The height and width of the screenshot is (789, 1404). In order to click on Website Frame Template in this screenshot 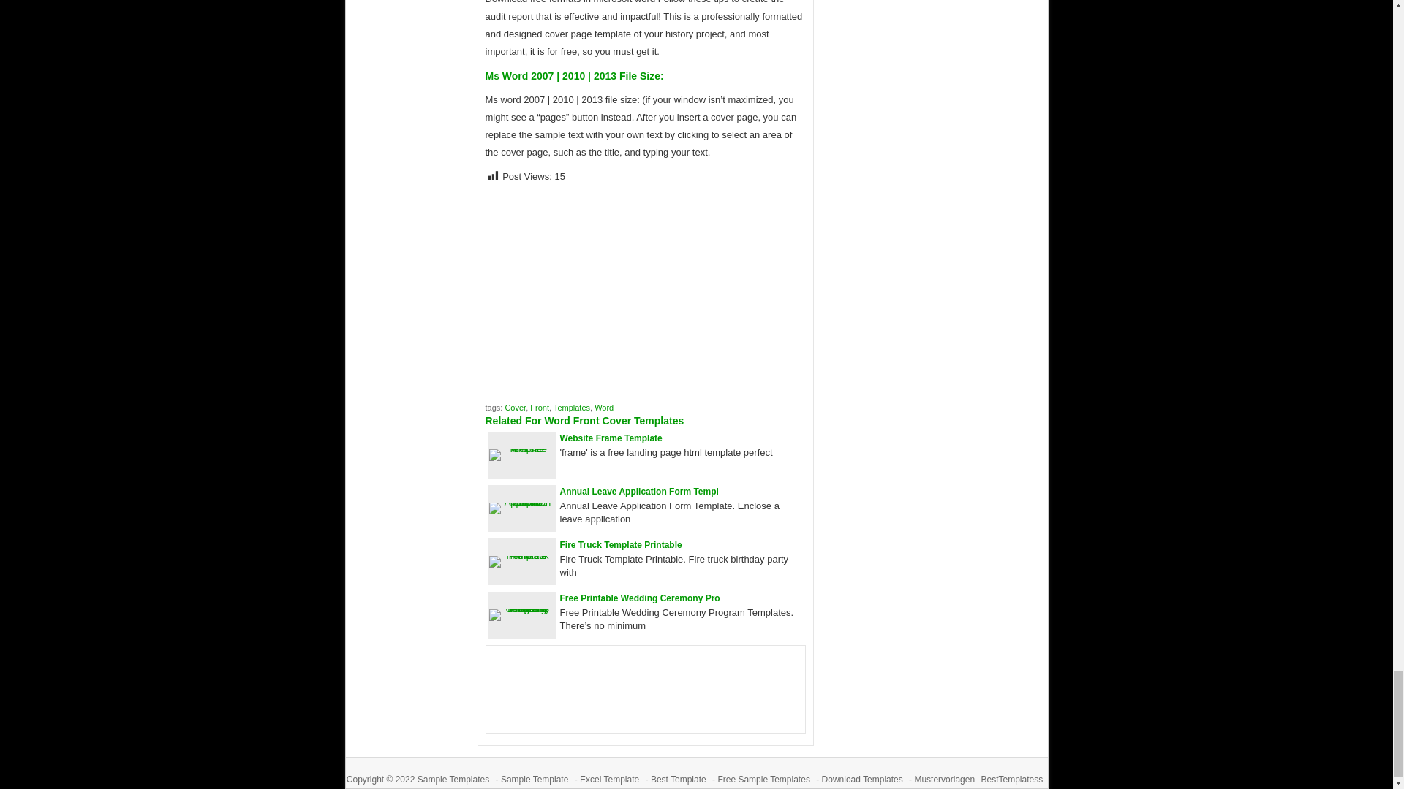, I will do `click(521, 449)`.